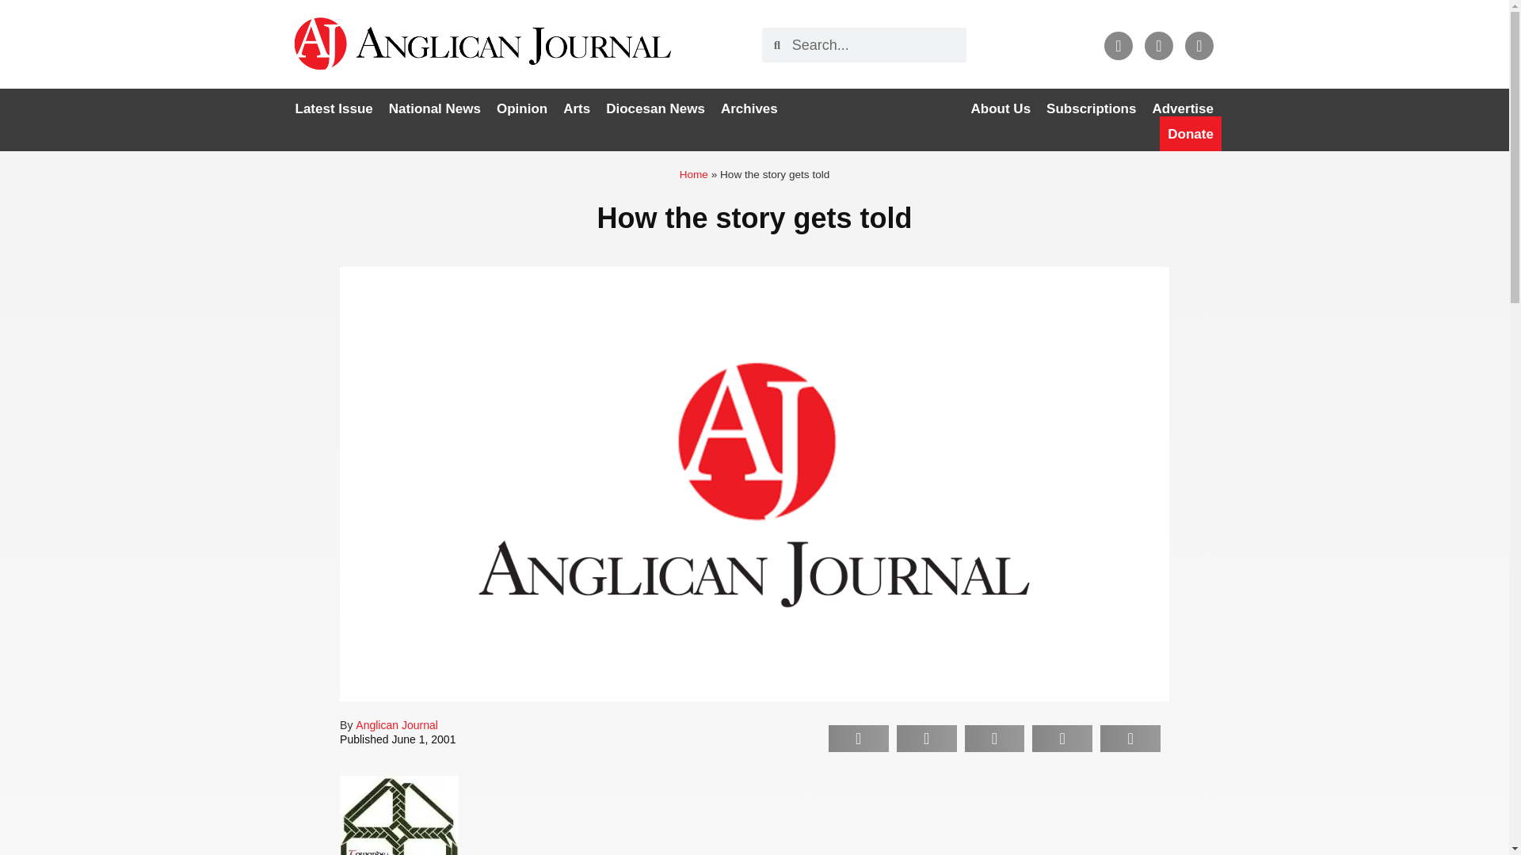  I want to click on Opinion, so click(521, 108).